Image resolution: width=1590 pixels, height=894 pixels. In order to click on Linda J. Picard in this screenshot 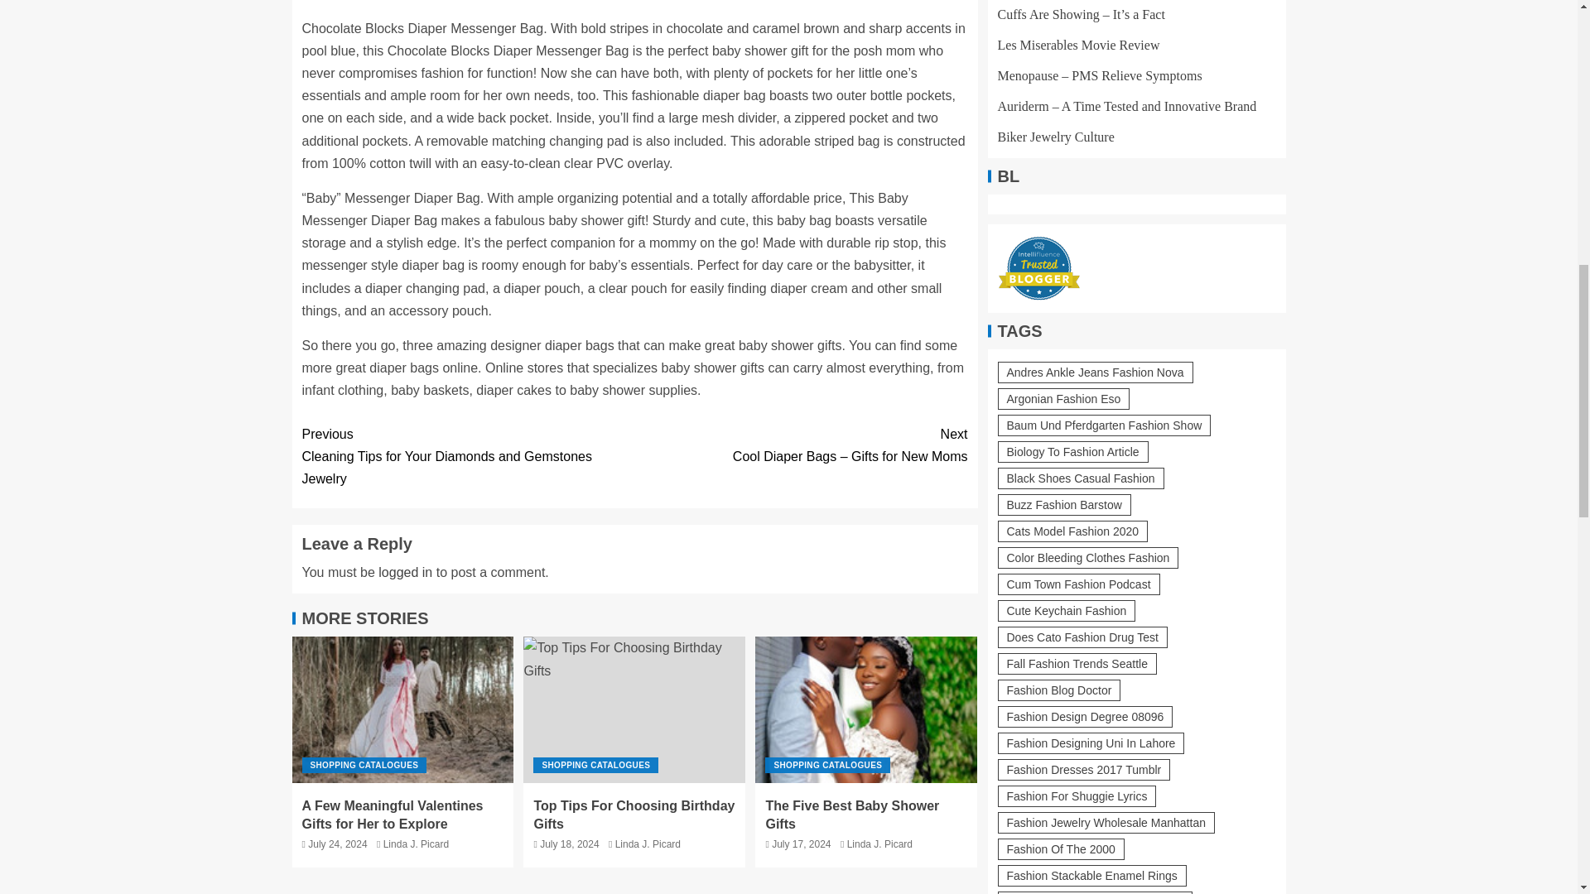, I will do `click(416, 844)`.